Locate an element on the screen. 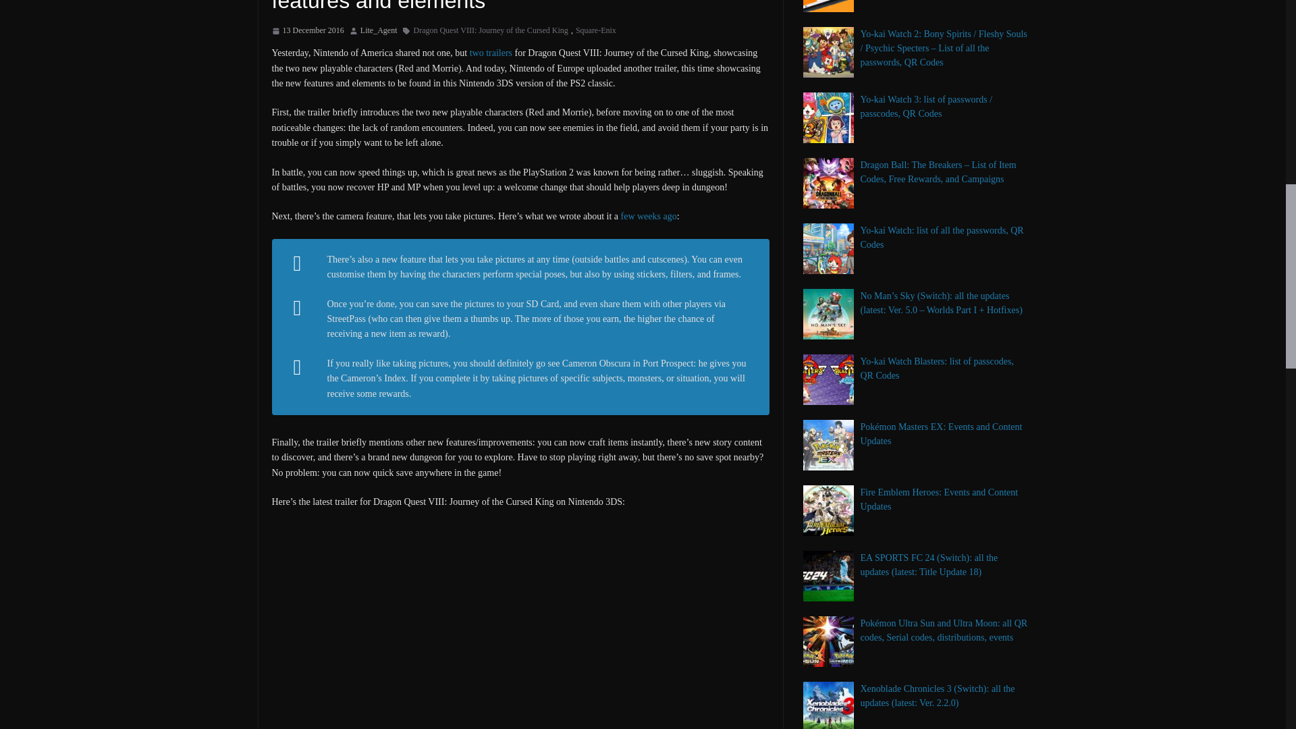 The height and width of the screenshot is (729, 1296). 18 h 15 min is located at coordinates (306, 31).